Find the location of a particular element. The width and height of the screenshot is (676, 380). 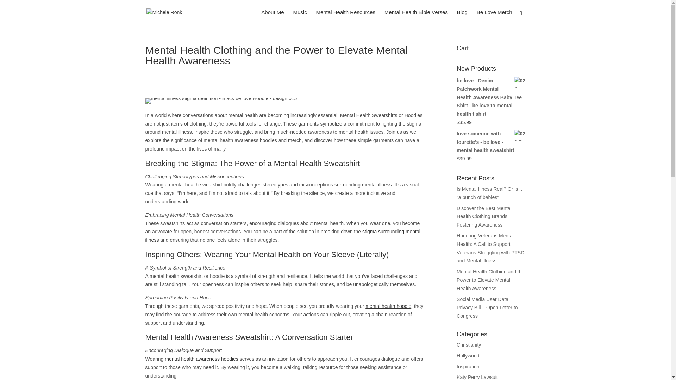

mental health hoodie is located at coordinates (388, 306).